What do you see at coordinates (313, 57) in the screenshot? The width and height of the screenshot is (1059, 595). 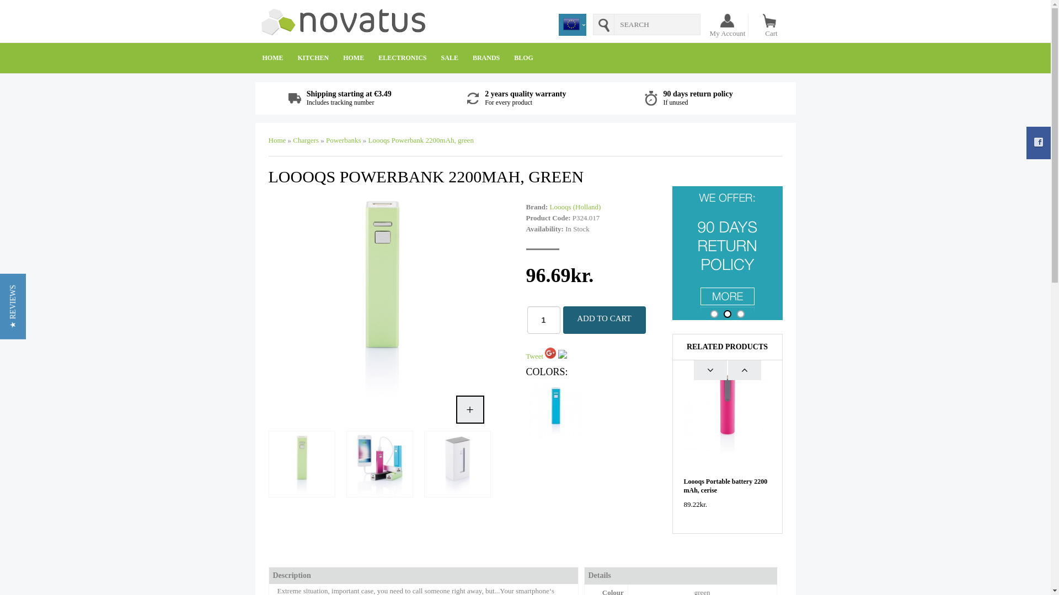 I see `KITCHEN` at bounding box center [313, 57].